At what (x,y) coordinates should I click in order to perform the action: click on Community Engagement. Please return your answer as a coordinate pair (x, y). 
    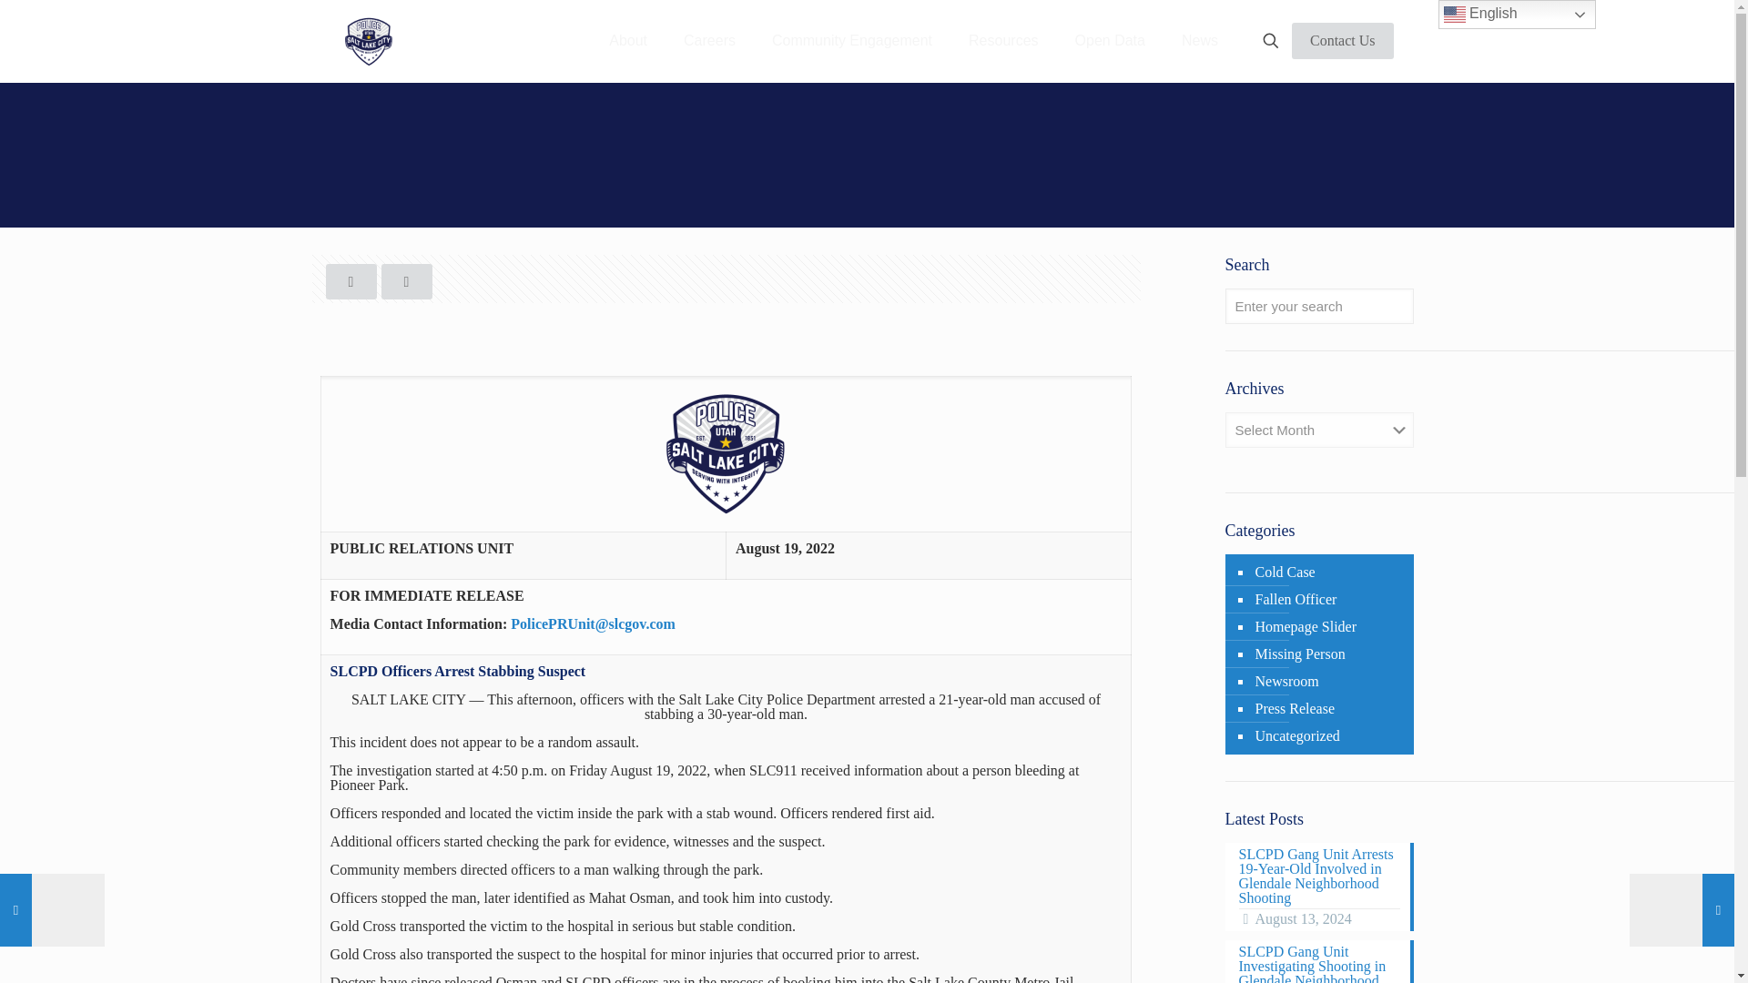
    Looking at the image, I should click on (852, 40).